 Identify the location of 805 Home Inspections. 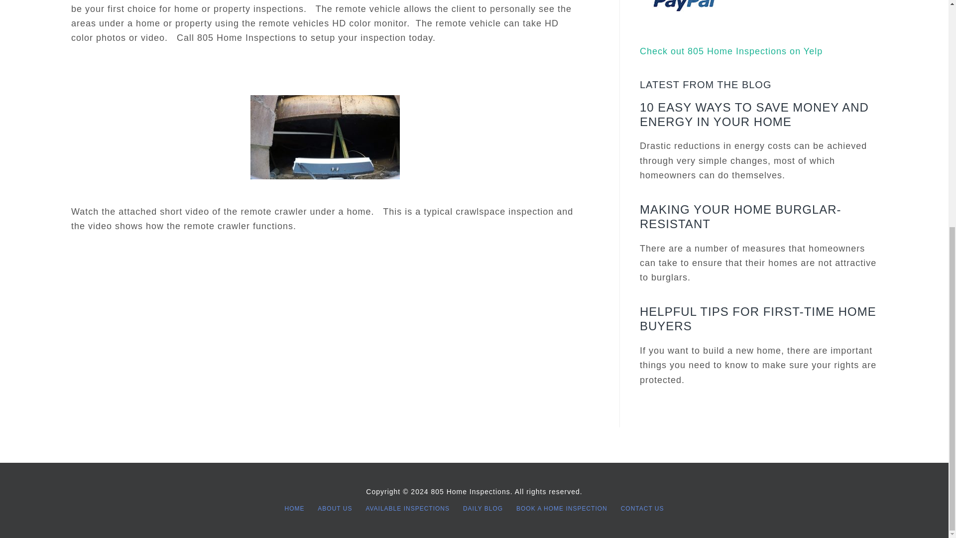
(470, 491).